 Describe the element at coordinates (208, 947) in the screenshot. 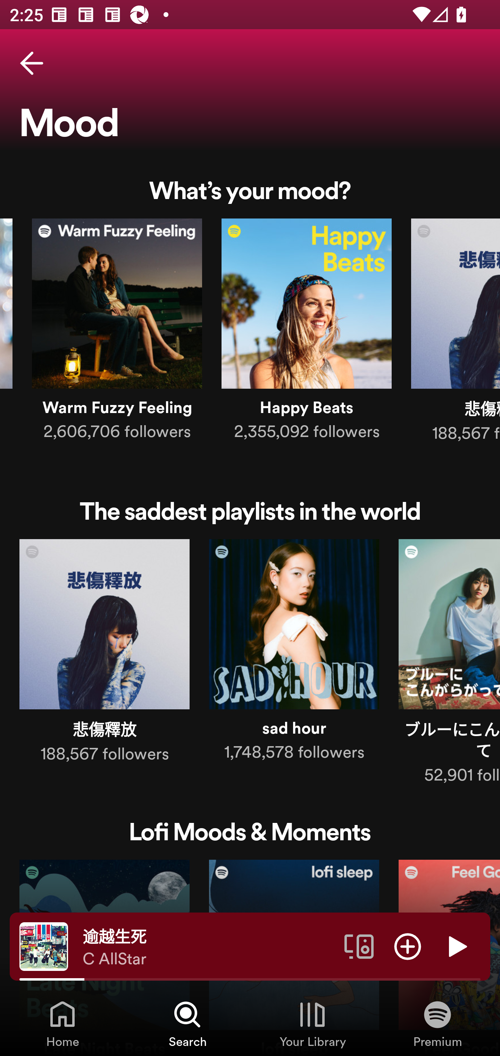

I see `逾越生死 C AllStar` at that location.